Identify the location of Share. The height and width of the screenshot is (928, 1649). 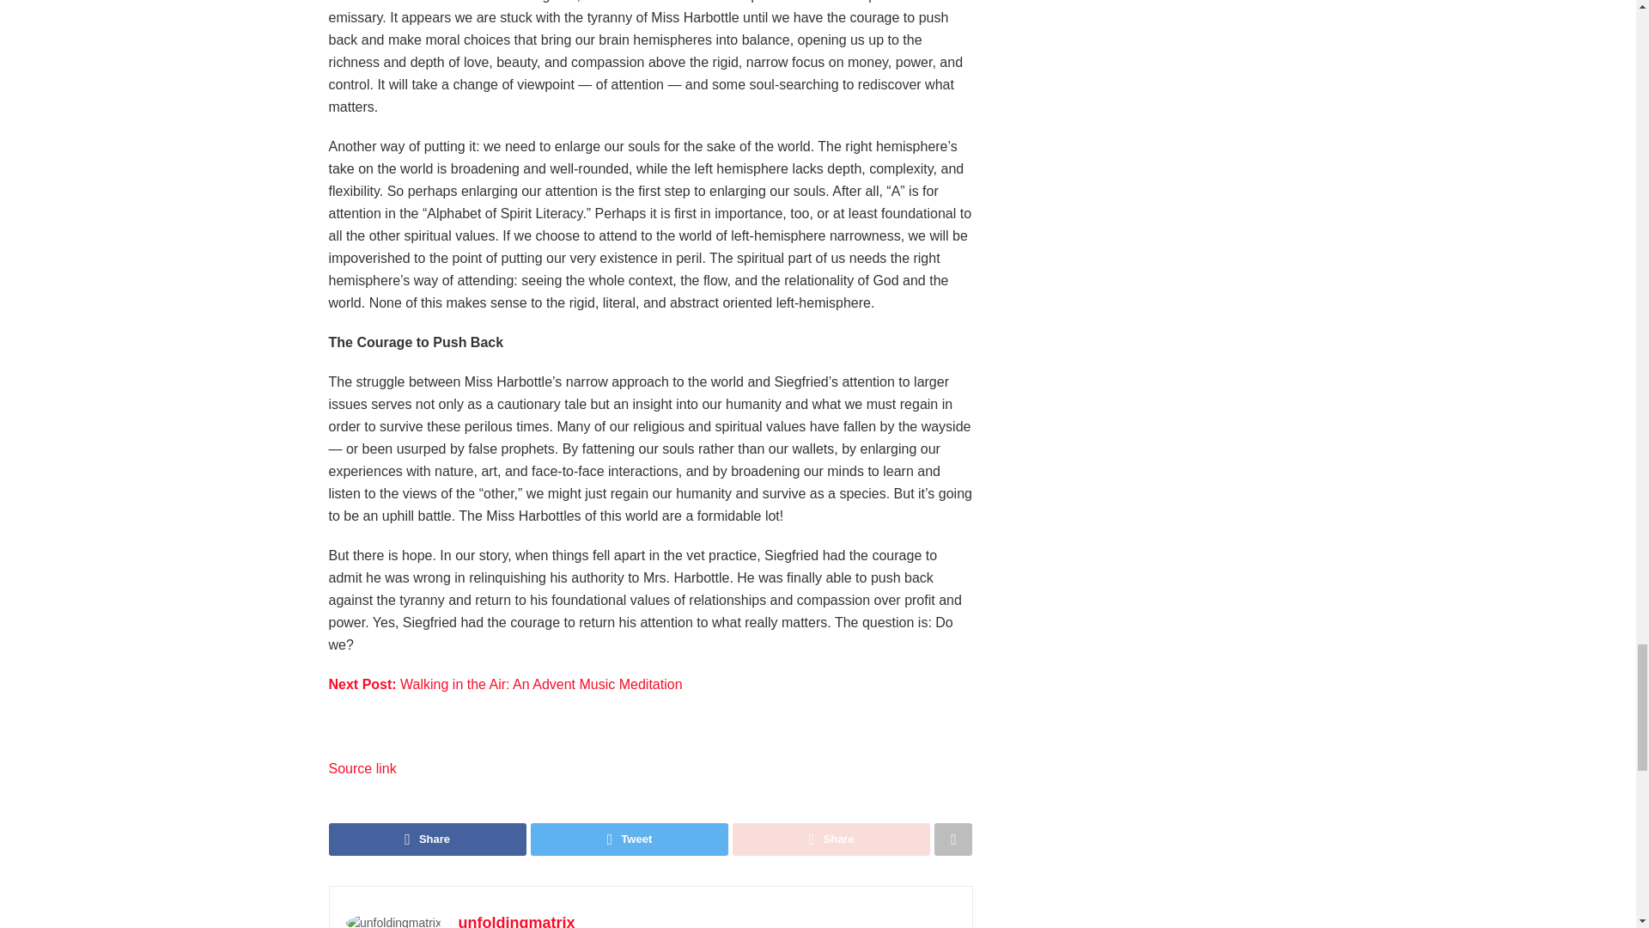
(831, 839).